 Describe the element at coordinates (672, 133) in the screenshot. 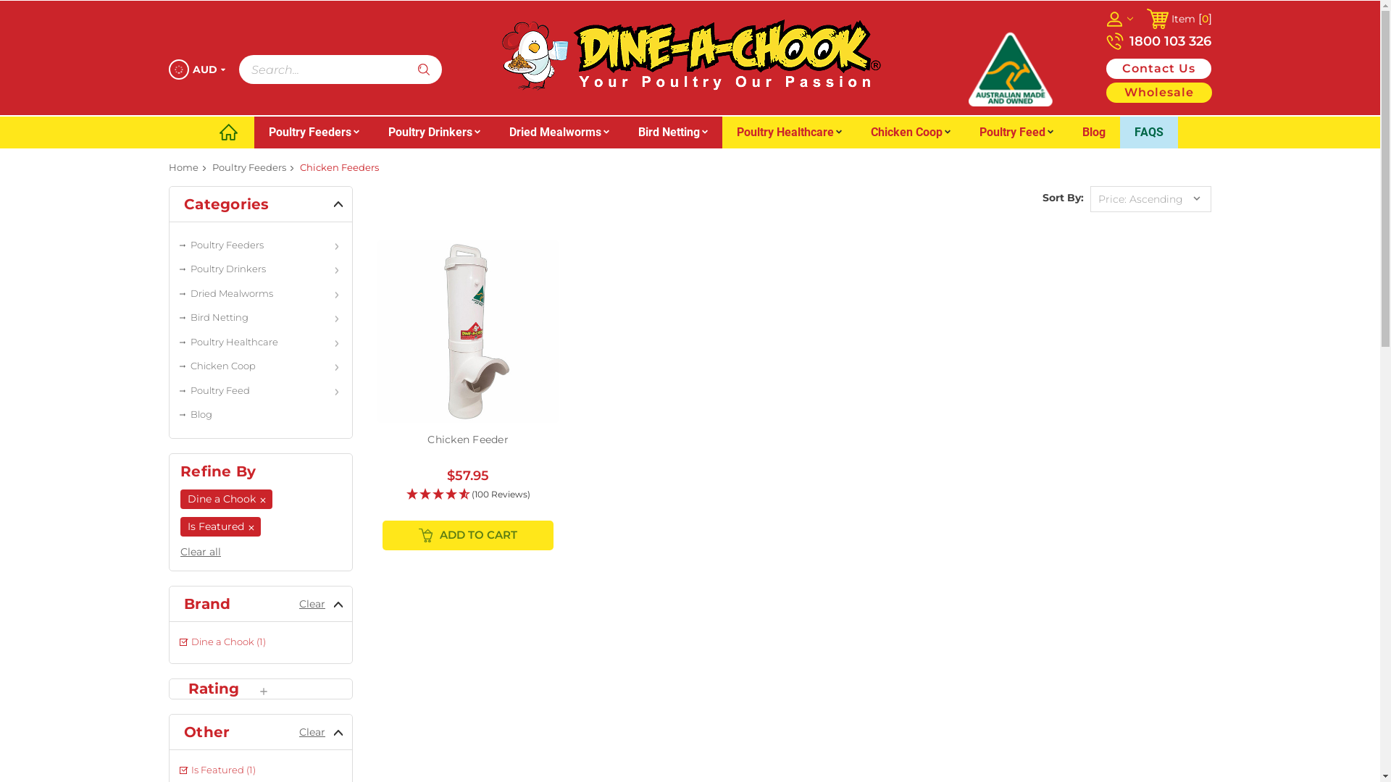

I see `Bird Netting` at that location.